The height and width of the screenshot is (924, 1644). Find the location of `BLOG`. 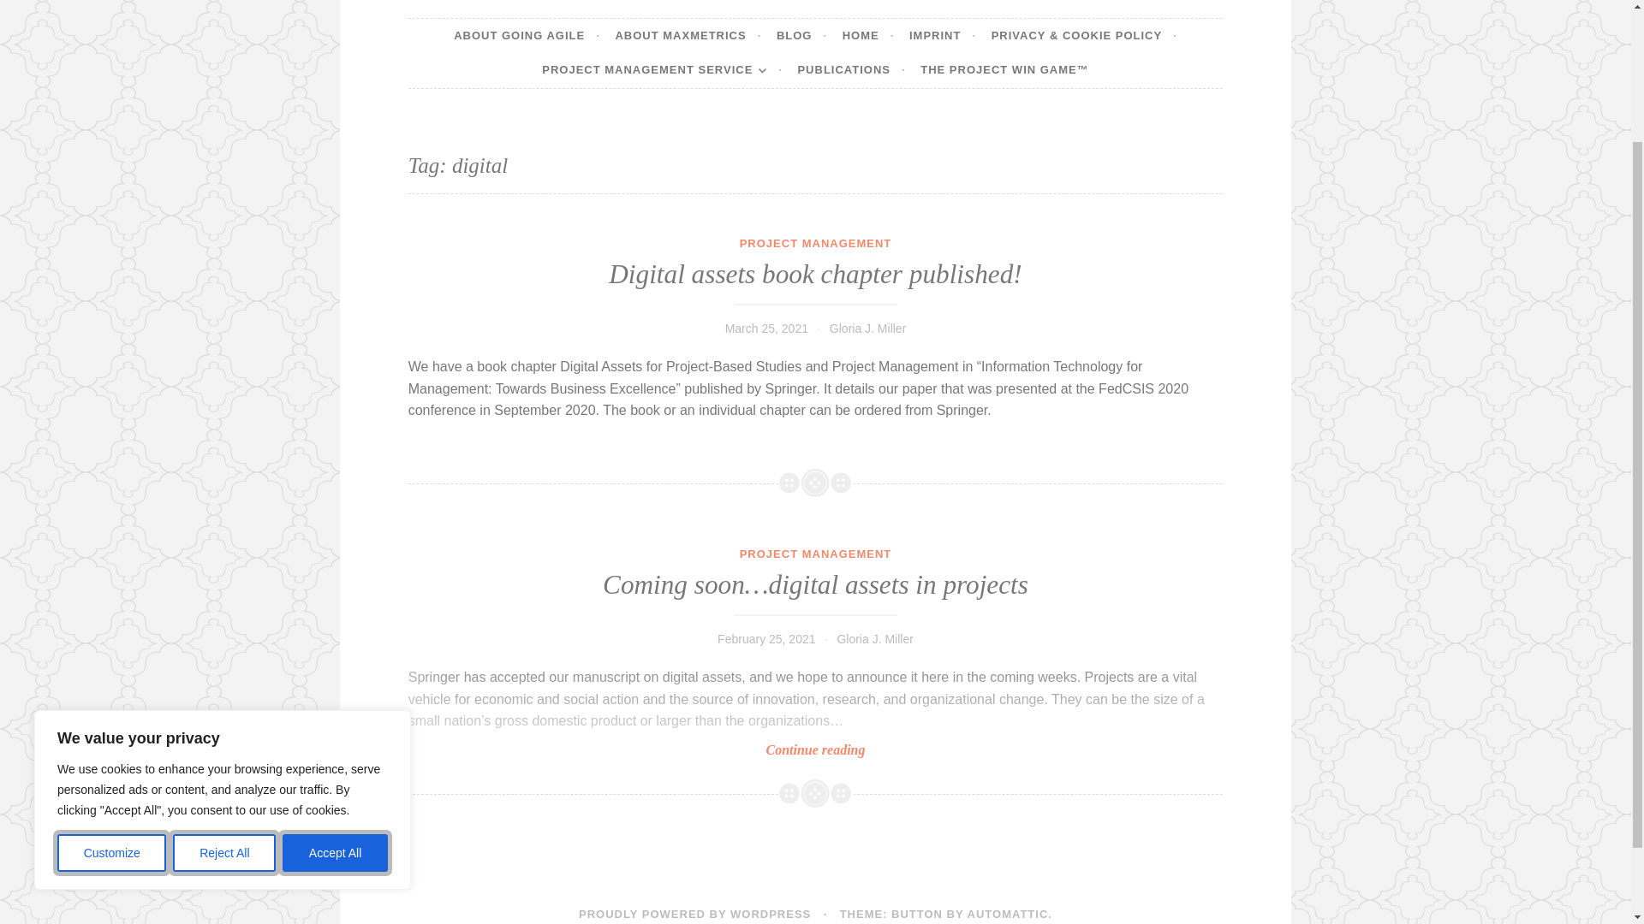

BLOG is located at coordinates (801, 35).